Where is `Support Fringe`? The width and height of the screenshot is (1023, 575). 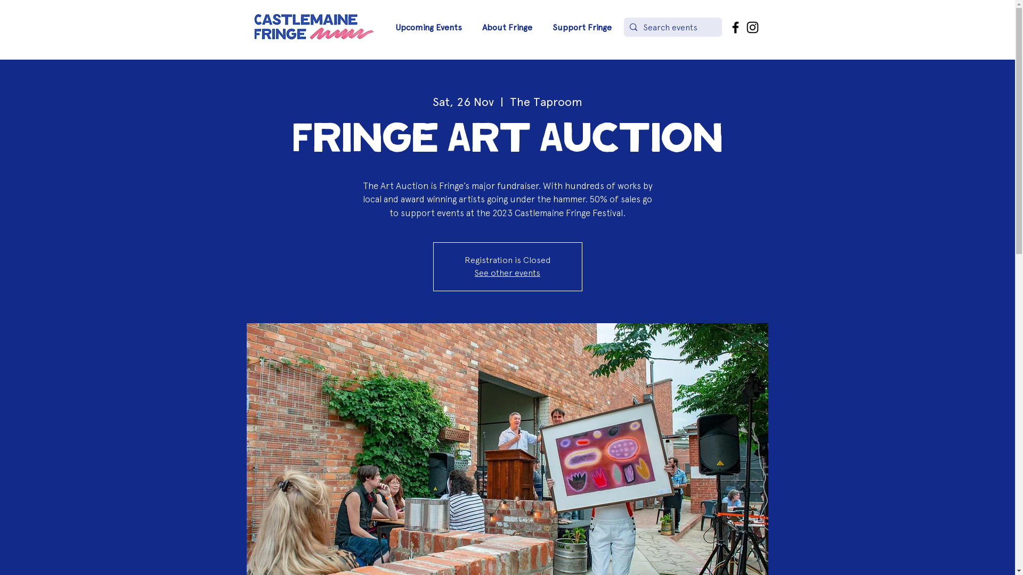 Support Fringe is located at coordinates (580, 28).